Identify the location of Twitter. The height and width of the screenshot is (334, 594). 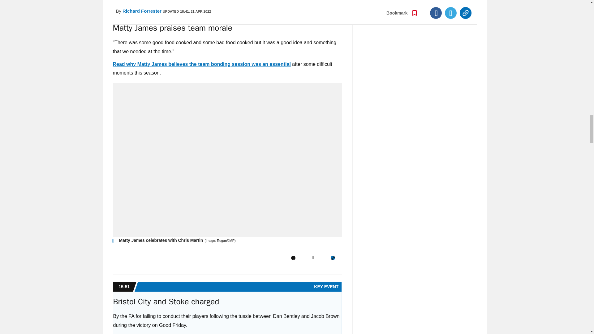
(313, 258).